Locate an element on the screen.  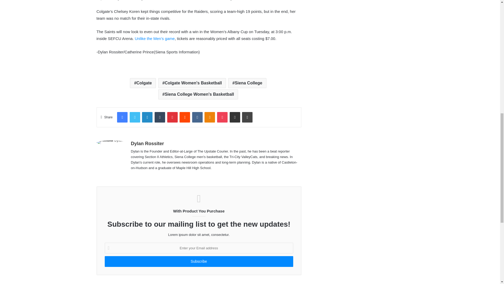
Pinterest is located at coordinates (172, 117).